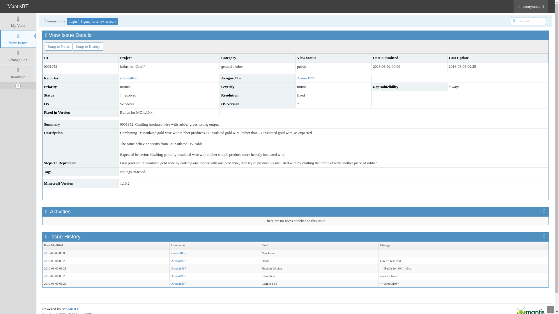 The height and width of the screenshot is (314, 559). What do you see at coordinates (178, 253) in the screenshot?
I see `etherealflux` at bounding box center [178, 253].